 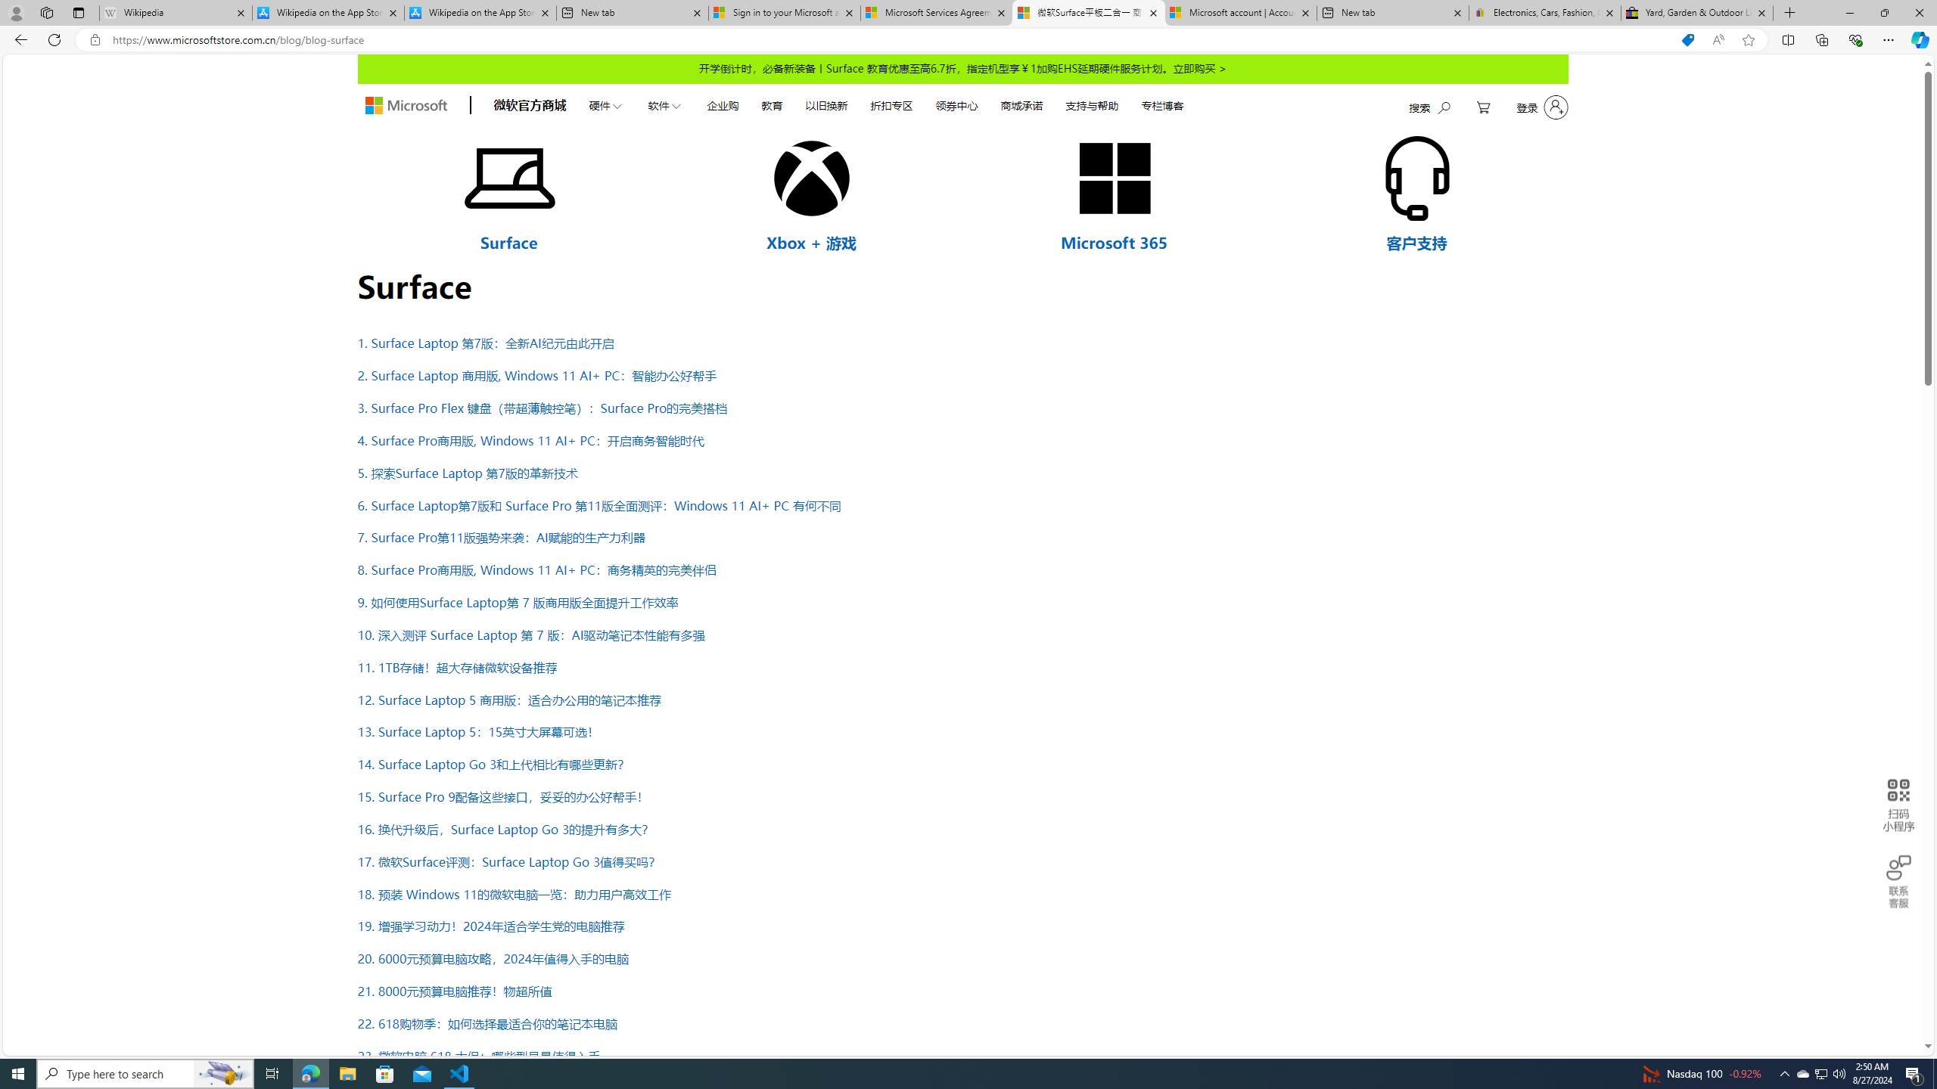 I want to click on Wikipedia - Sleeping, so click(x=176, y=13).